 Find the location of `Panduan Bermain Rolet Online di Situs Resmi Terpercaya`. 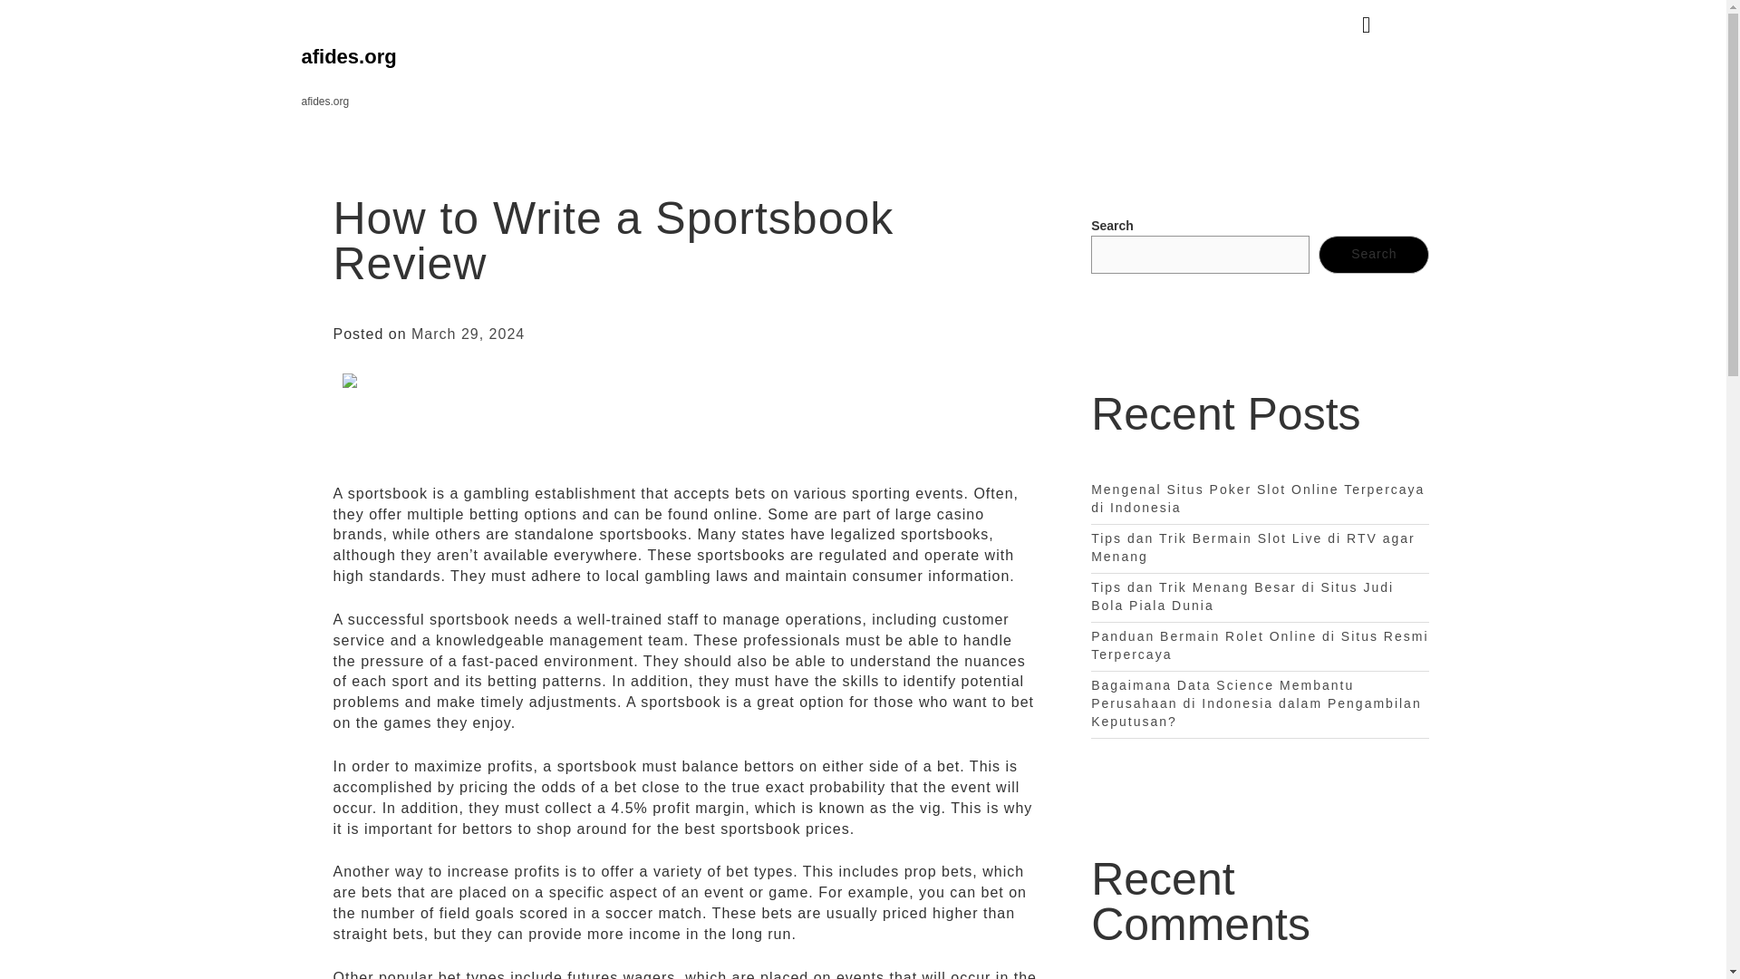

Panduan Bermain Rolet Online di Situs Resmi Terpercaya is located at coordinates (1260, 645).